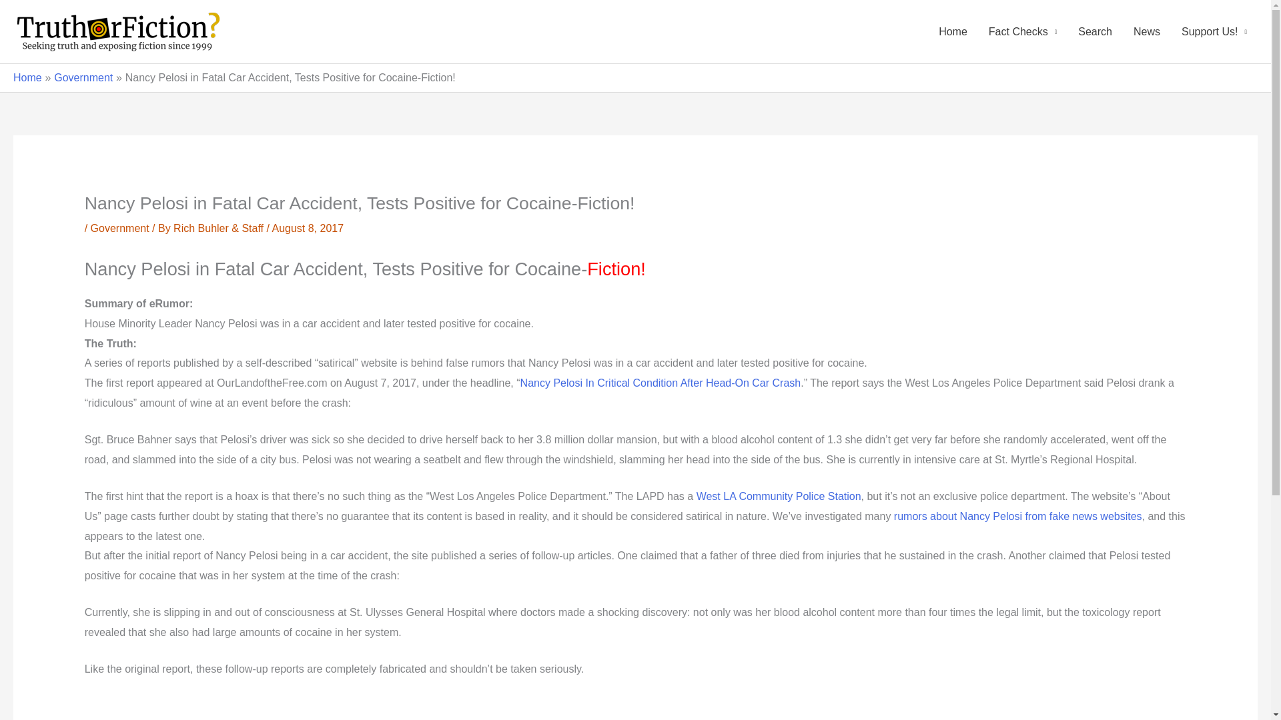 This screenshot has width=1281, height=720. I want to click on Nancy Pelosi In Critical Condition After Head-On Car Crash, so click(661, 383).